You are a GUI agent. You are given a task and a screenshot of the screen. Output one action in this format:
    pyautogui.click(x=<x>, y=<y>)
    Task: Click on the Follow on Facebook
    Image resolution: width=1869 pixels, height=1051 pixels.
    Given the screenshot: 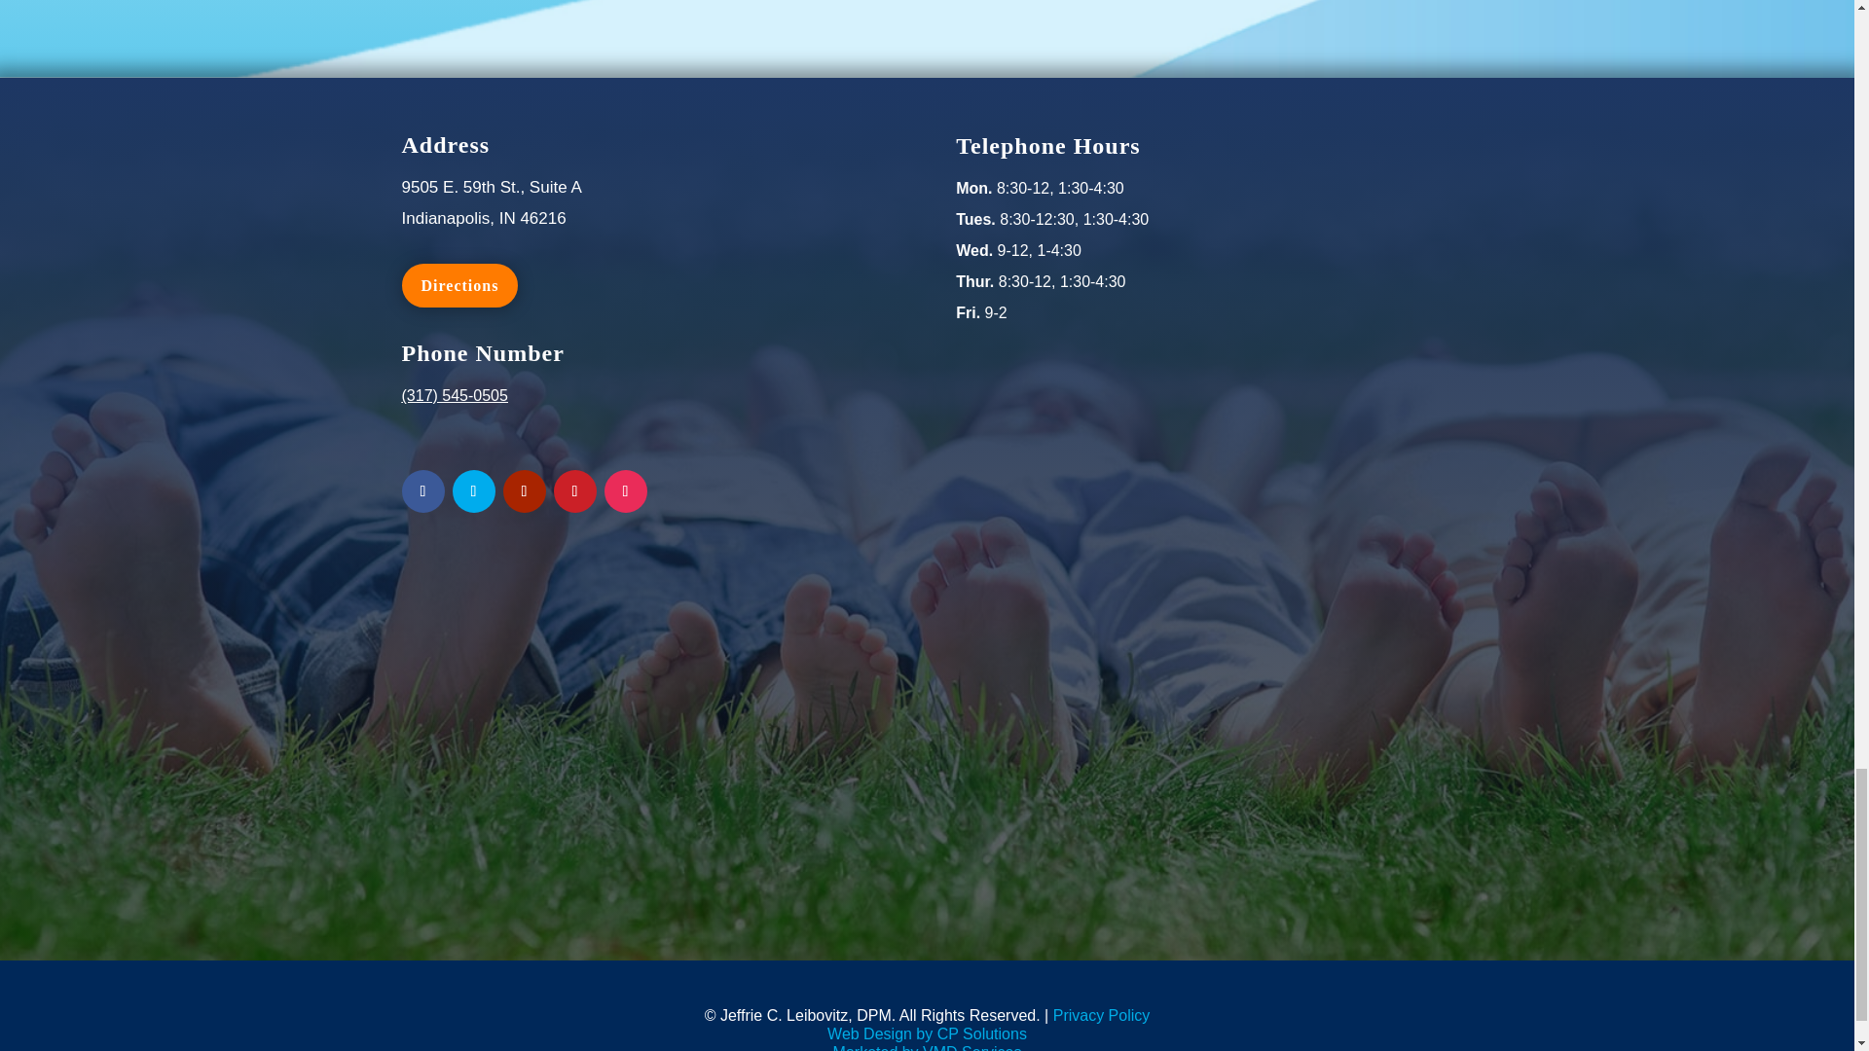 What is the action you would take?
    pyautogui.click(x=422, y=490)
    